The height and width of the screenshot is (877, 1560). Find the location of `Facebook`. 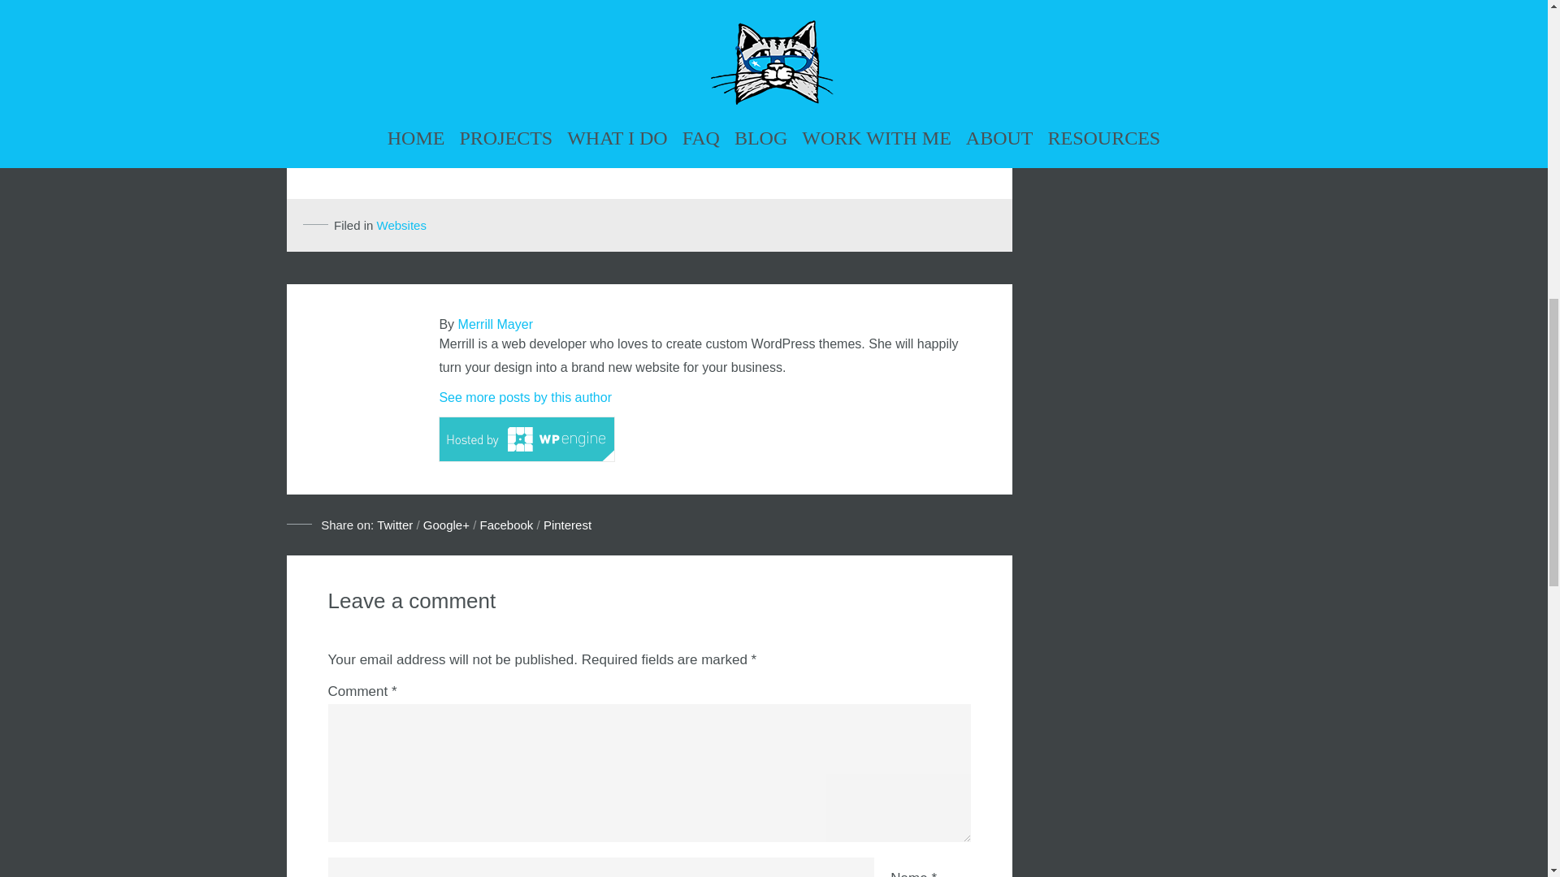

Facebook is located at coordinates (505, 525).